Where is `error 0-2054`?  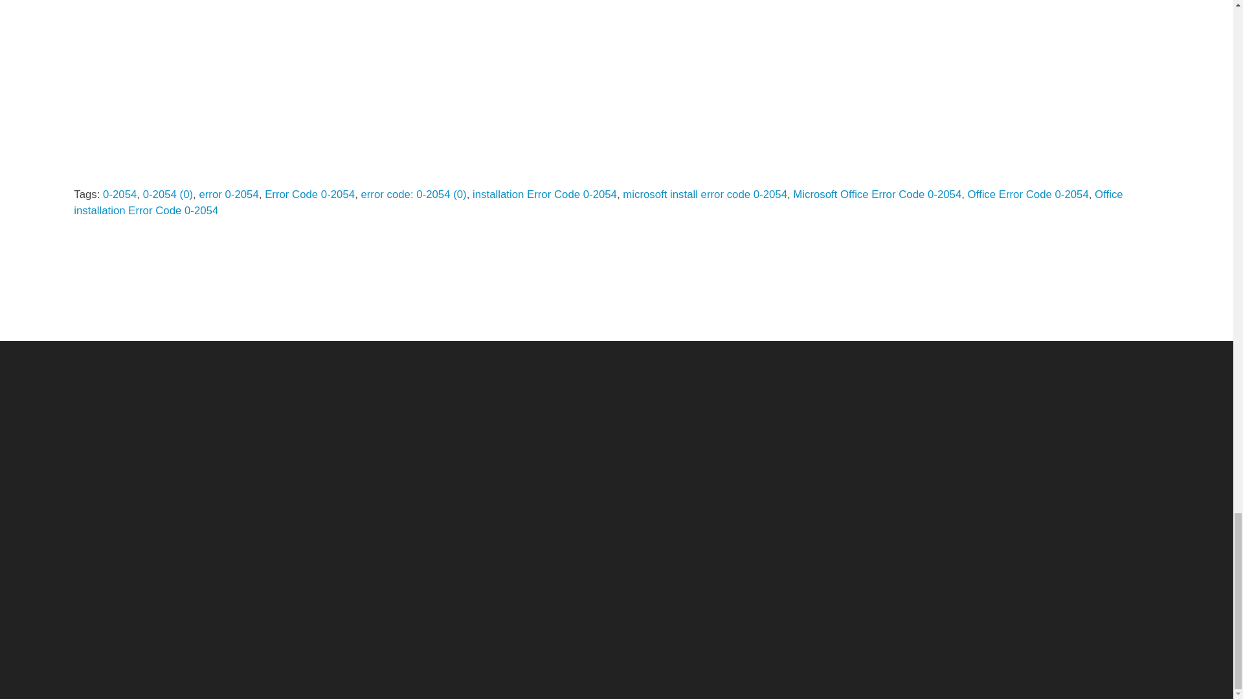 error 0-2054 is located at coordinates (229, 194).